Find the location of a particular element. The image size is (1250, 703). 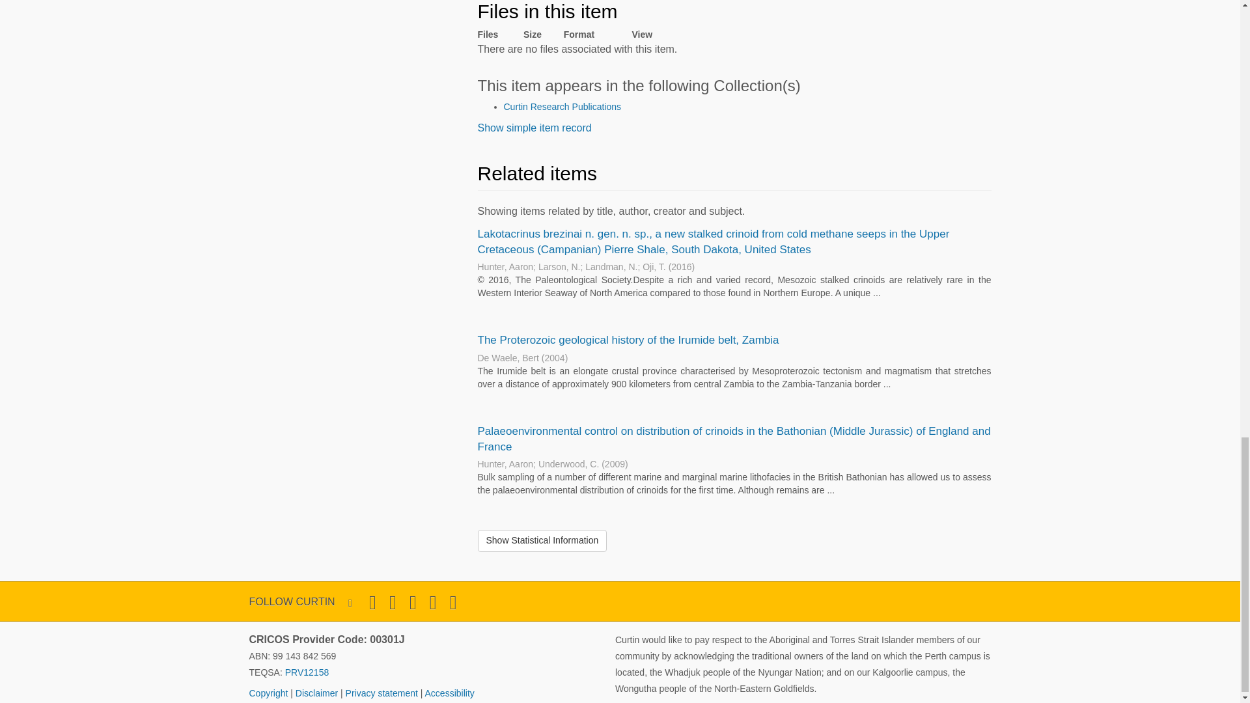

Show simple item record is located at coordinates (534, 128).